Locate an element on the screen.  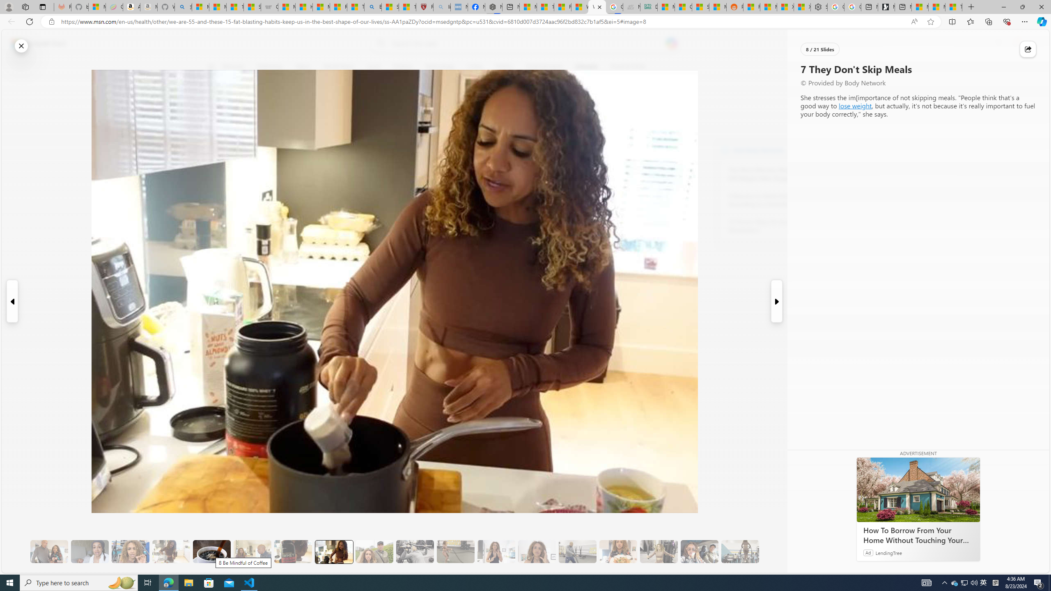
LendingTree is located at coordinates (889, 552).